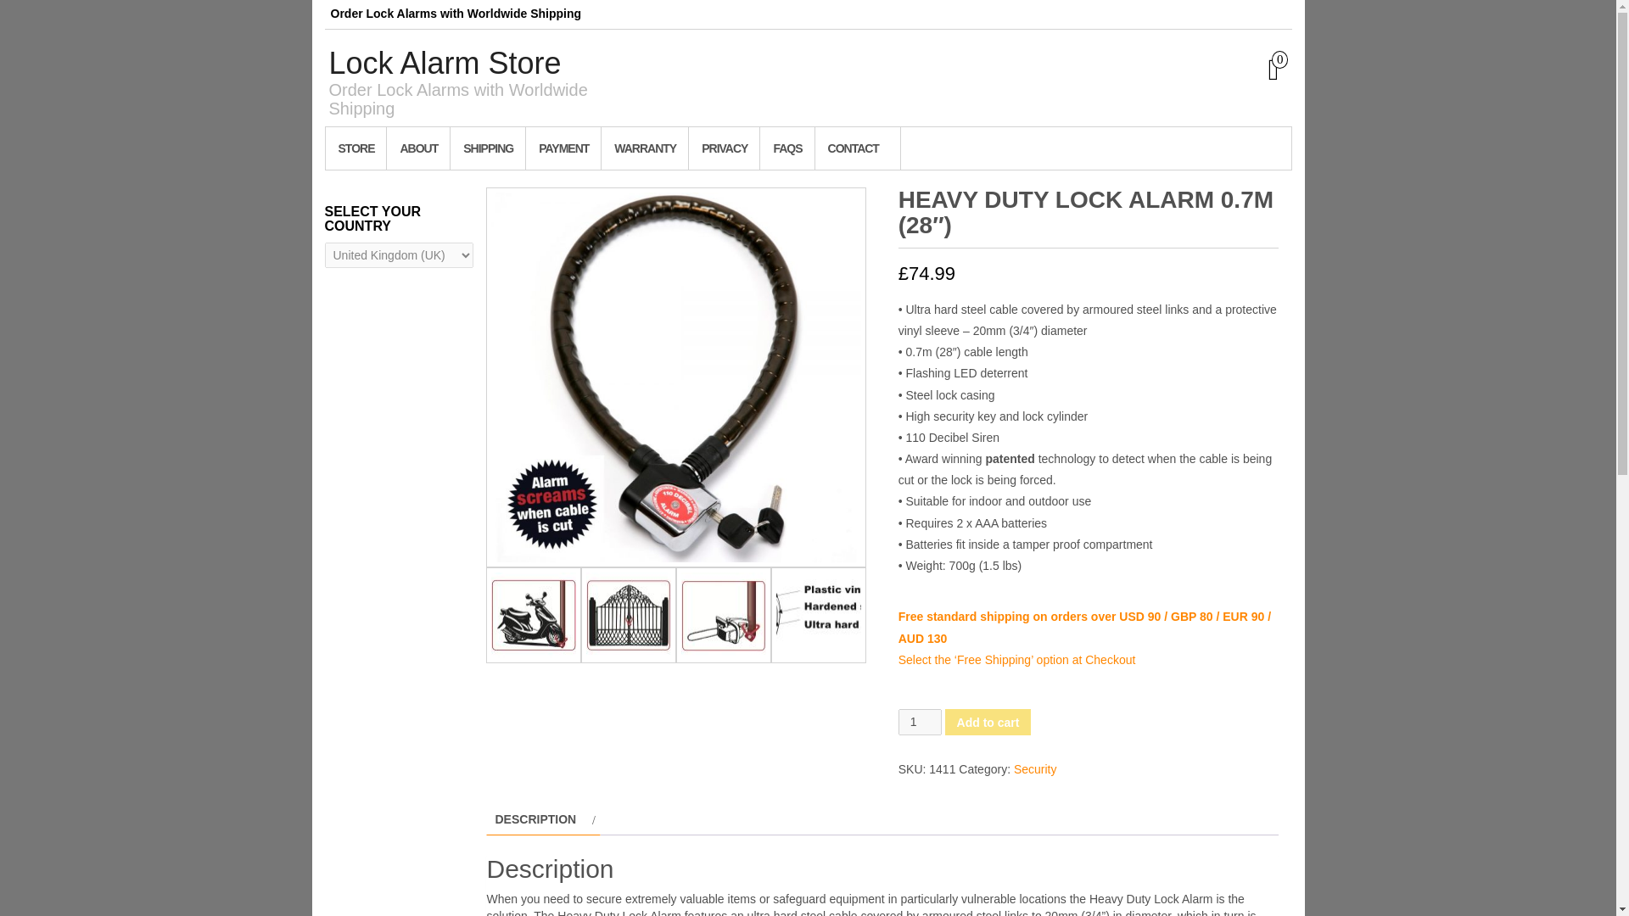 The width and height of the screenshot is (1629, 916). I want to click on Contact, so click(857, 148).